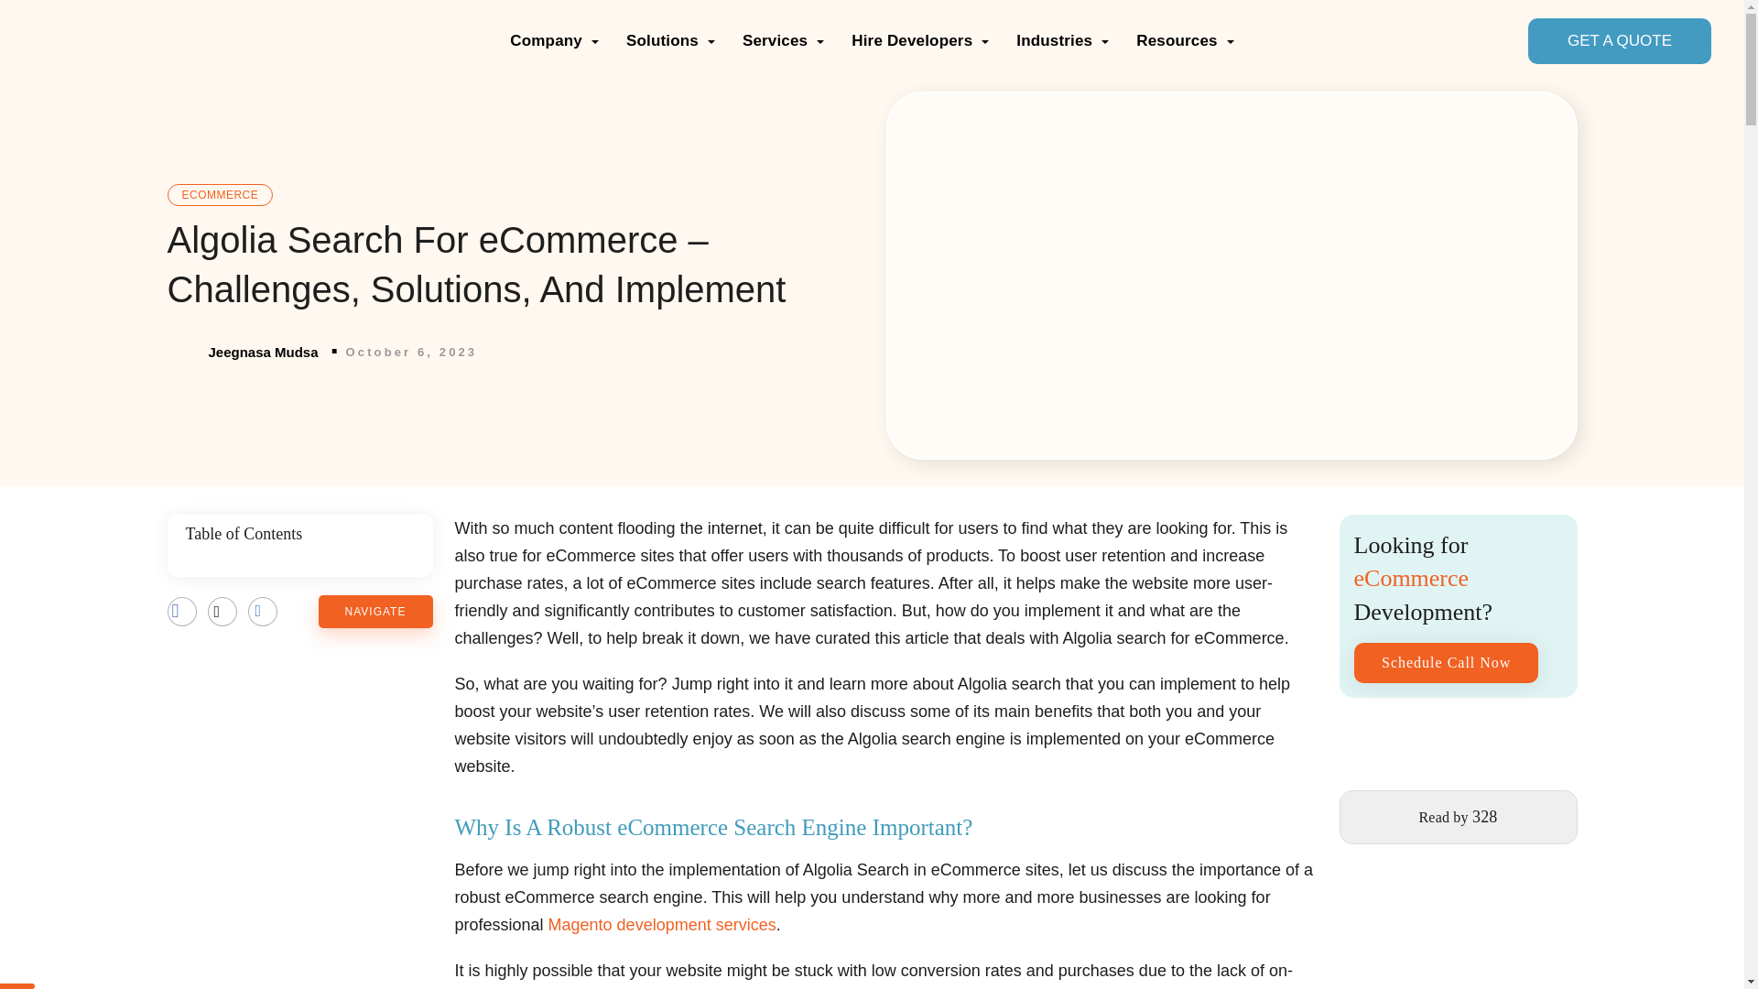  What do you see at coordinates (220, 193) in the screenshot?
I see `eCommerce` at bounding box center [220, 193].